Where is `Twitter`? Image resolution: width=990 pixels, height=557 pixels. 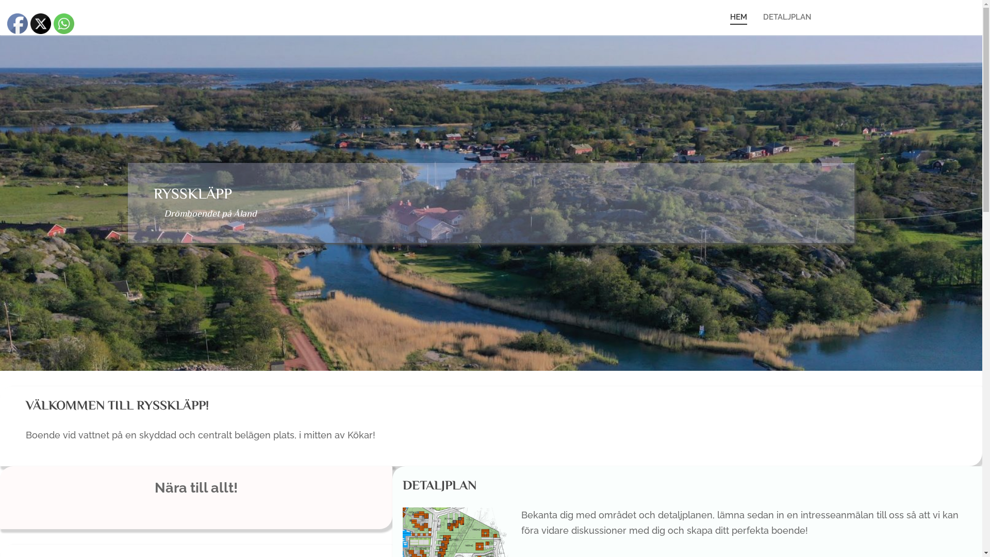
Twitter is located at coordinates (41, 24).